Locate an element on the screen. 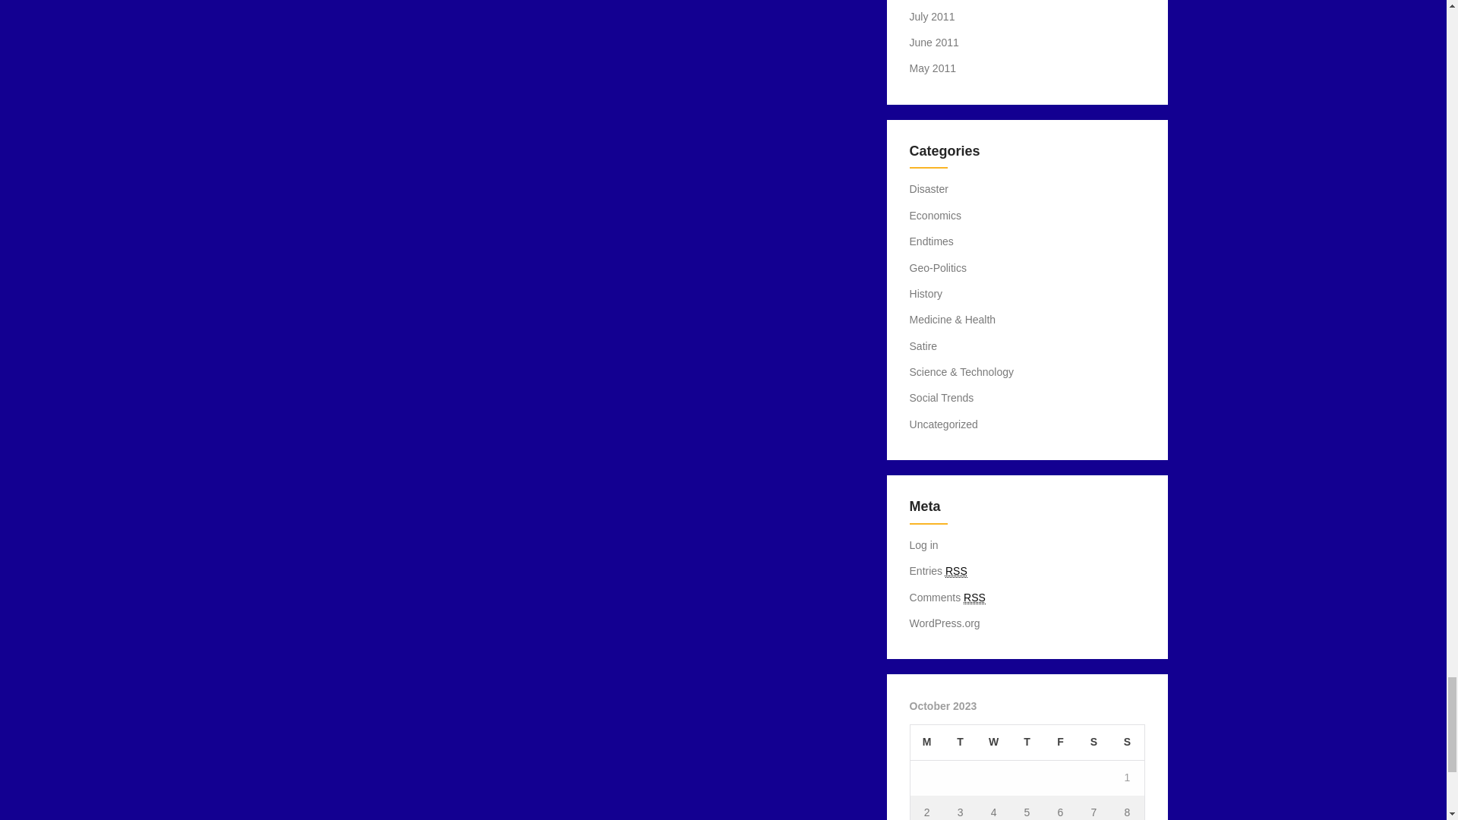 Image resolution: width=1458 pixels, height=820 pixels. Wednesday is located at coordinates (993, 743).